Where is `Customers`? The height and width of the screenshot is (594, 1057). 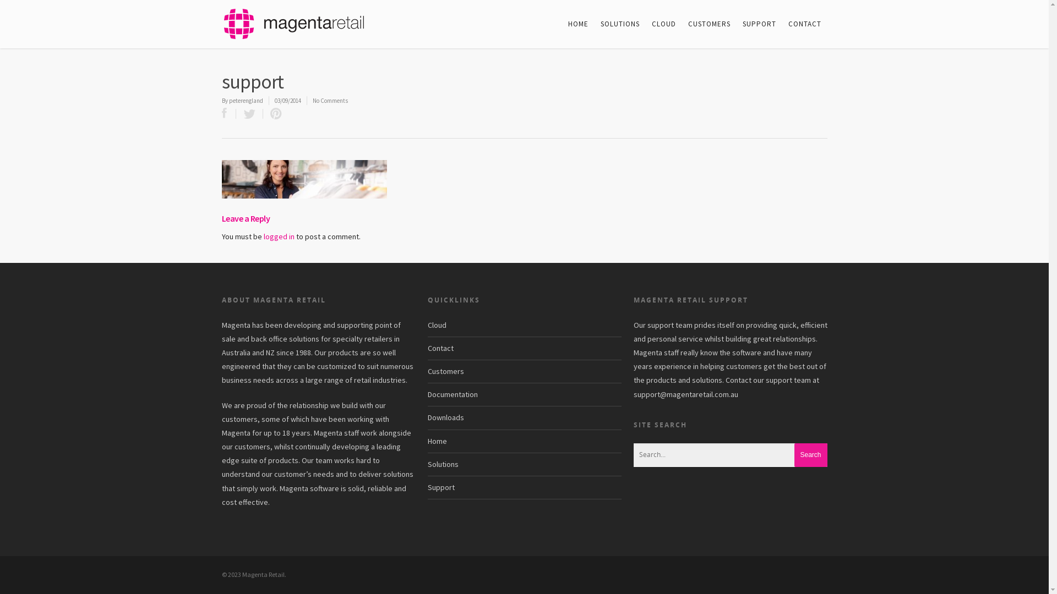
Customers is located at coordinates (524, 372).